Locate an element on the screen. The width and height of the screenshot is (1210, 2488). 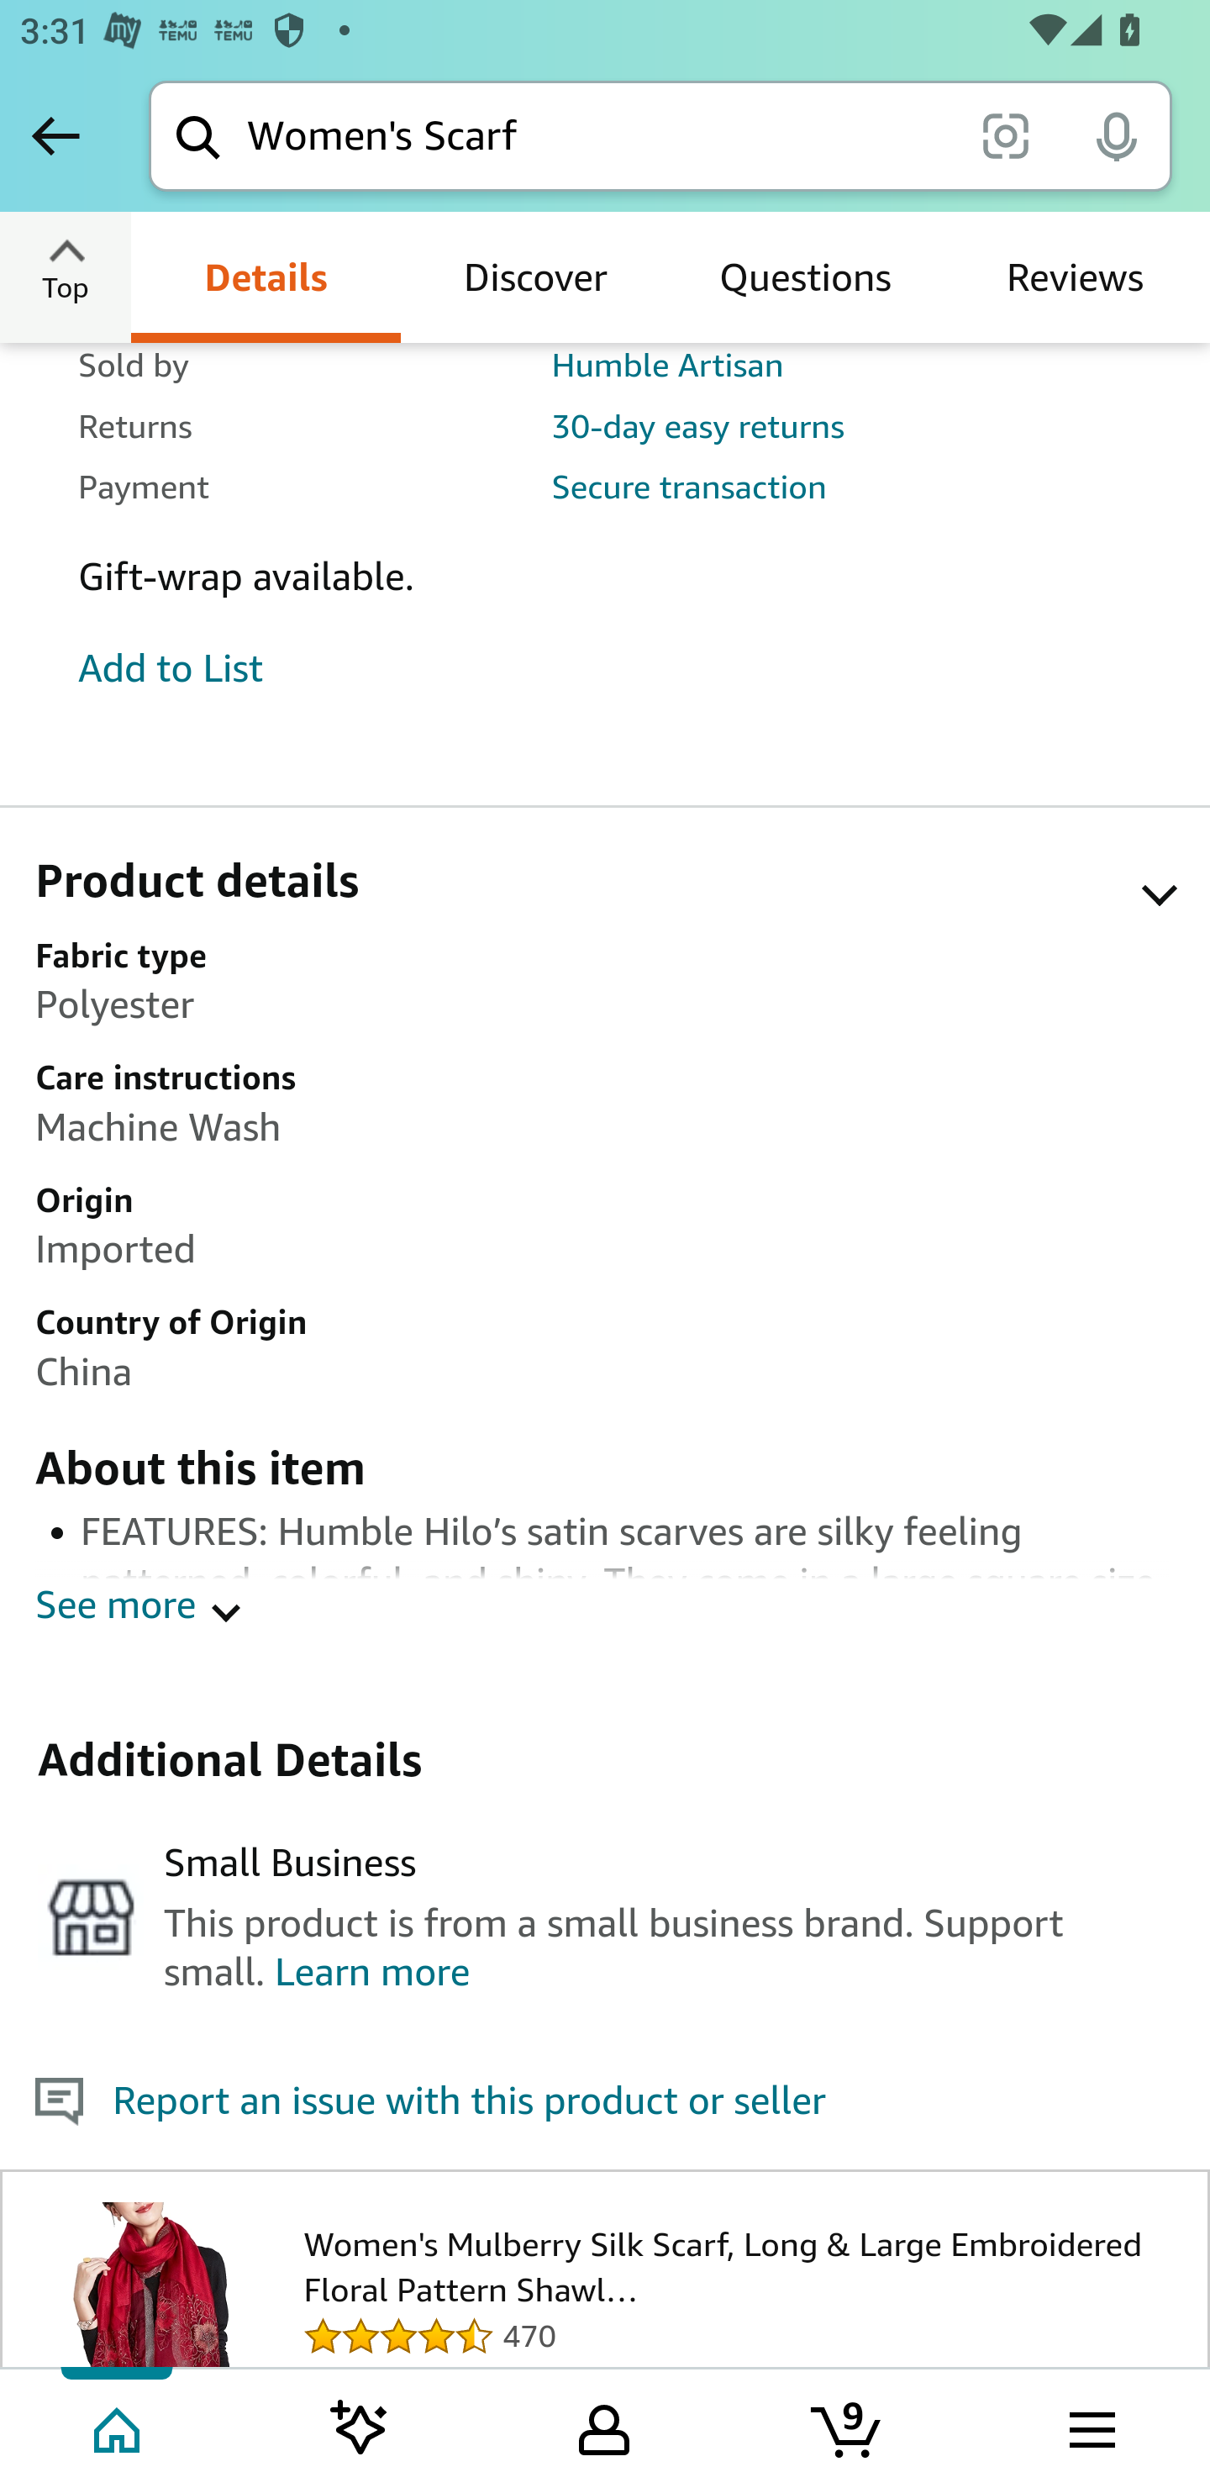
Cart 9 items Tab 4 of 5 9 is located at coordinates (848, 2427).